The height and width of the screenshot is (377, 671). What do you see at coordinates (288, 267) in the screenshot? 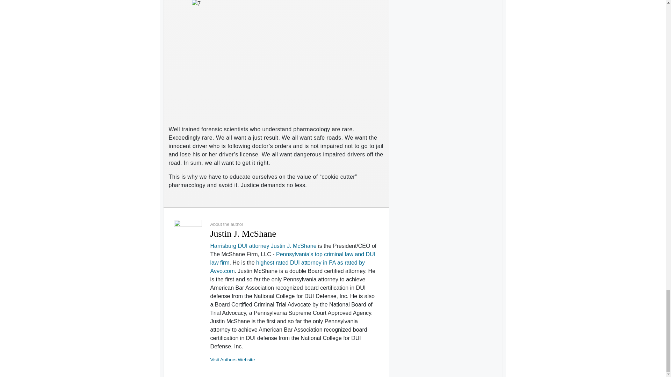
I see `highest rated DUI attorney in PA` at bounding box center [288, 267].